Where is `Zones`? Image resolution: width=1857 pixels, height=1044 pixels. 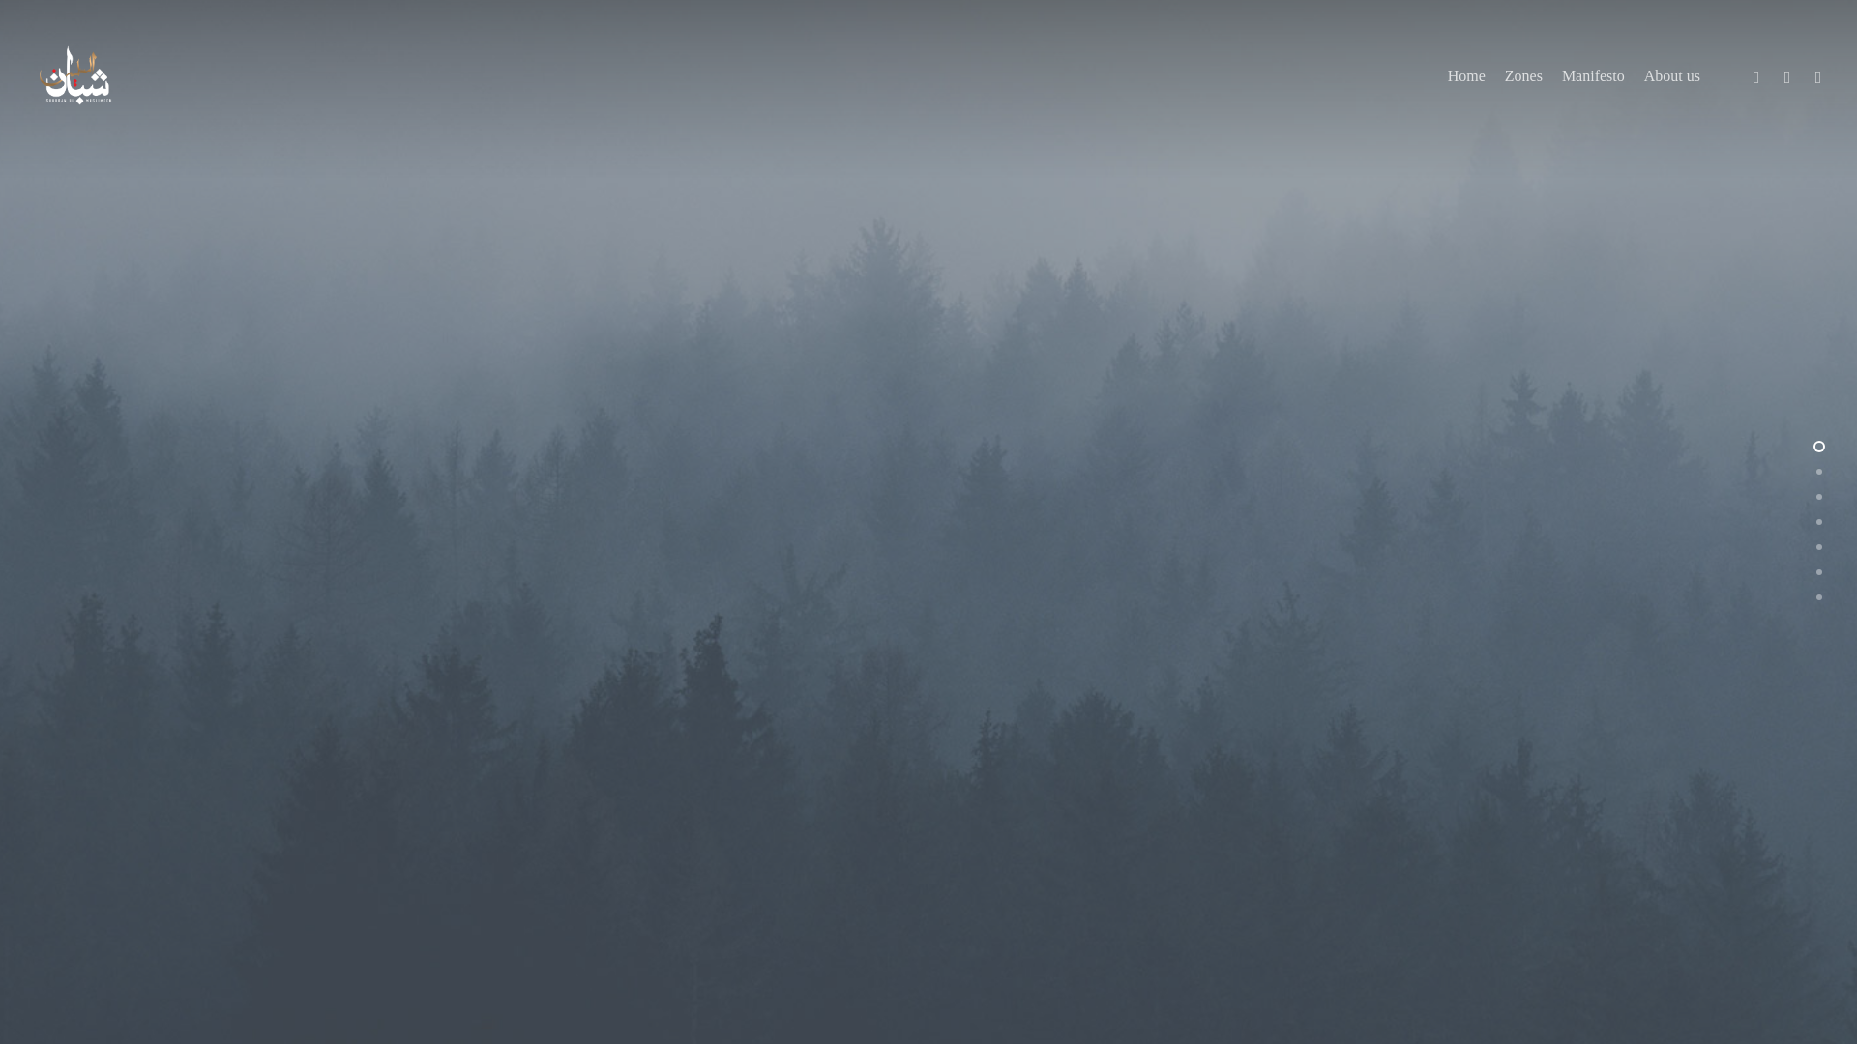 Zones is located at coordinates (1523, 75).